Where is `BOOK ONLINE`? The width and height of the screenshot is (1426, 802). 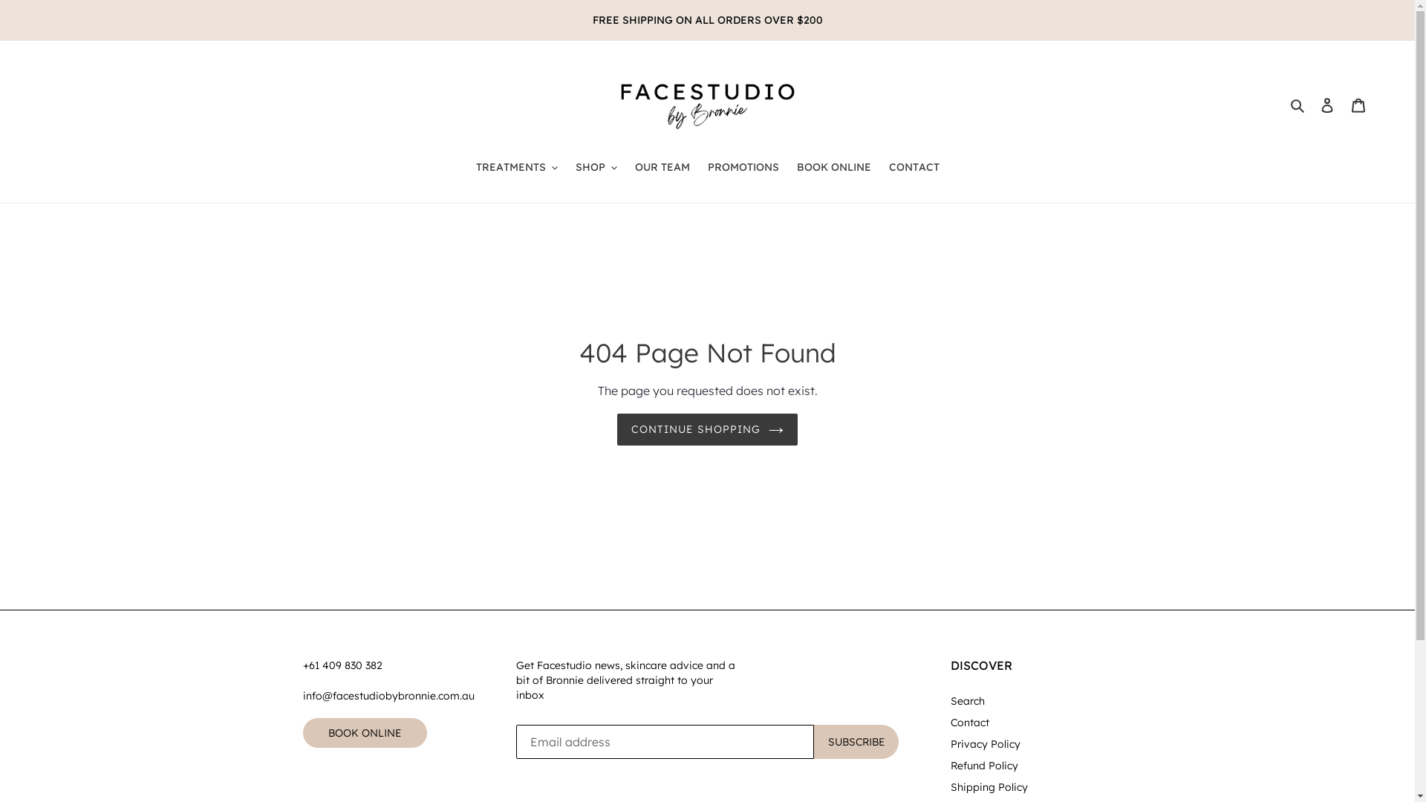
BOOK ONLINE is located at coordinates (833, 168).